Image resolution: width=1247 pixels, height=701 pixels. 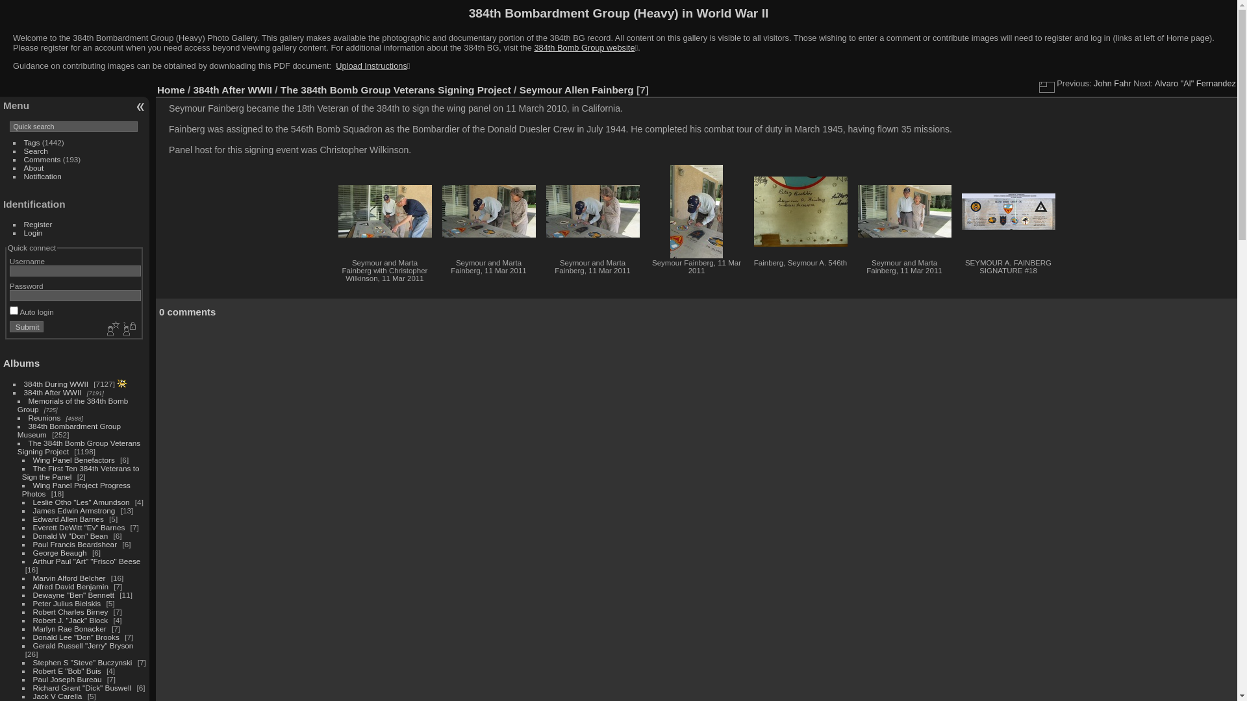 I want to click on Paul Joseph Bureau, so click(x=68, y=679).